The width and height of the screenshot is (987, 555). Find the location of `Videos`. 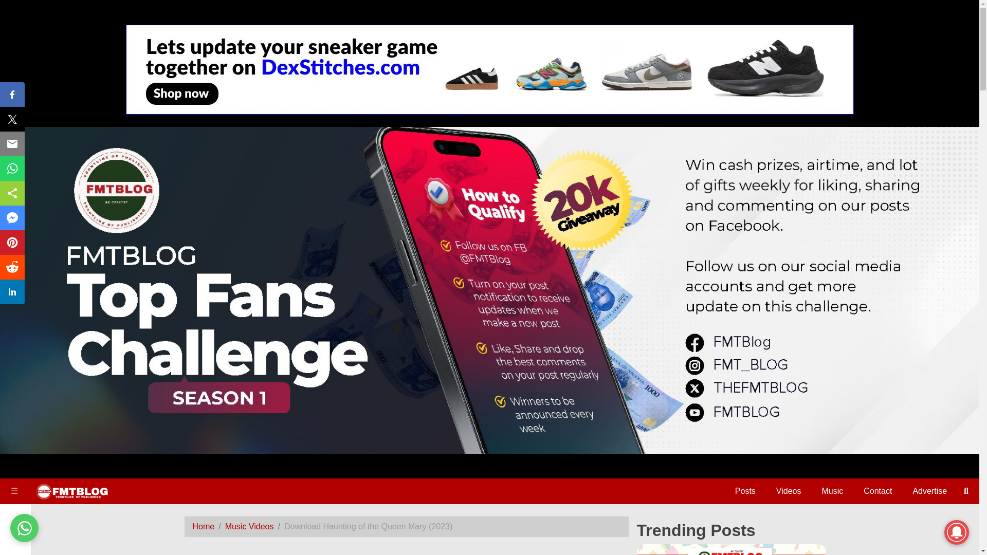

Videos is located at coordinates (789, 491).